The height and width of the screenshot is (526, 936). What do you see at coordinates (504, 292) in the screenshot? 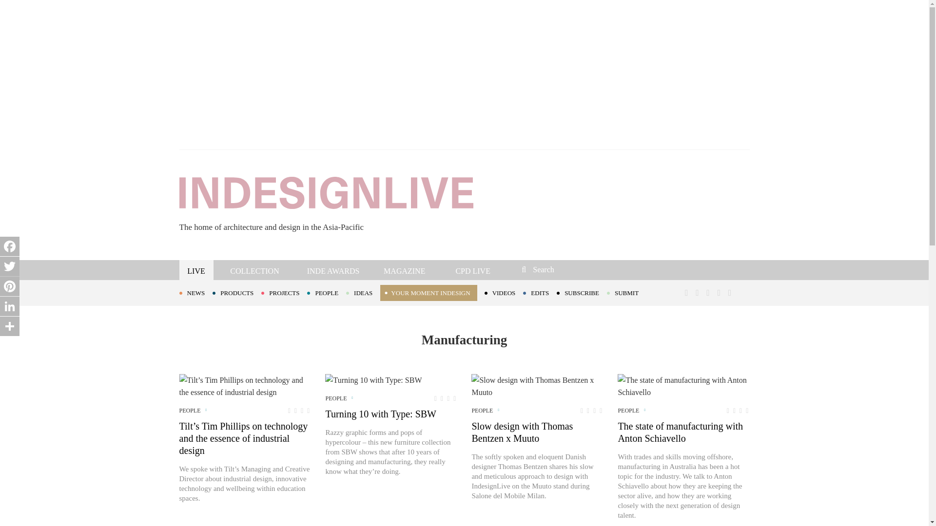
I see `VIDEOS` at bounding box center [504, 292].